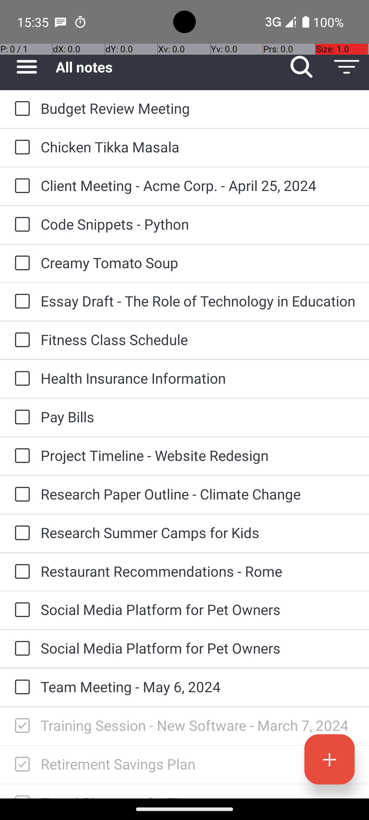  What do you see at coordinates (20, 456) in the screenshot?
I see `to-do: Project Timeline - Website Redesign` at bounding box center [20, 456].